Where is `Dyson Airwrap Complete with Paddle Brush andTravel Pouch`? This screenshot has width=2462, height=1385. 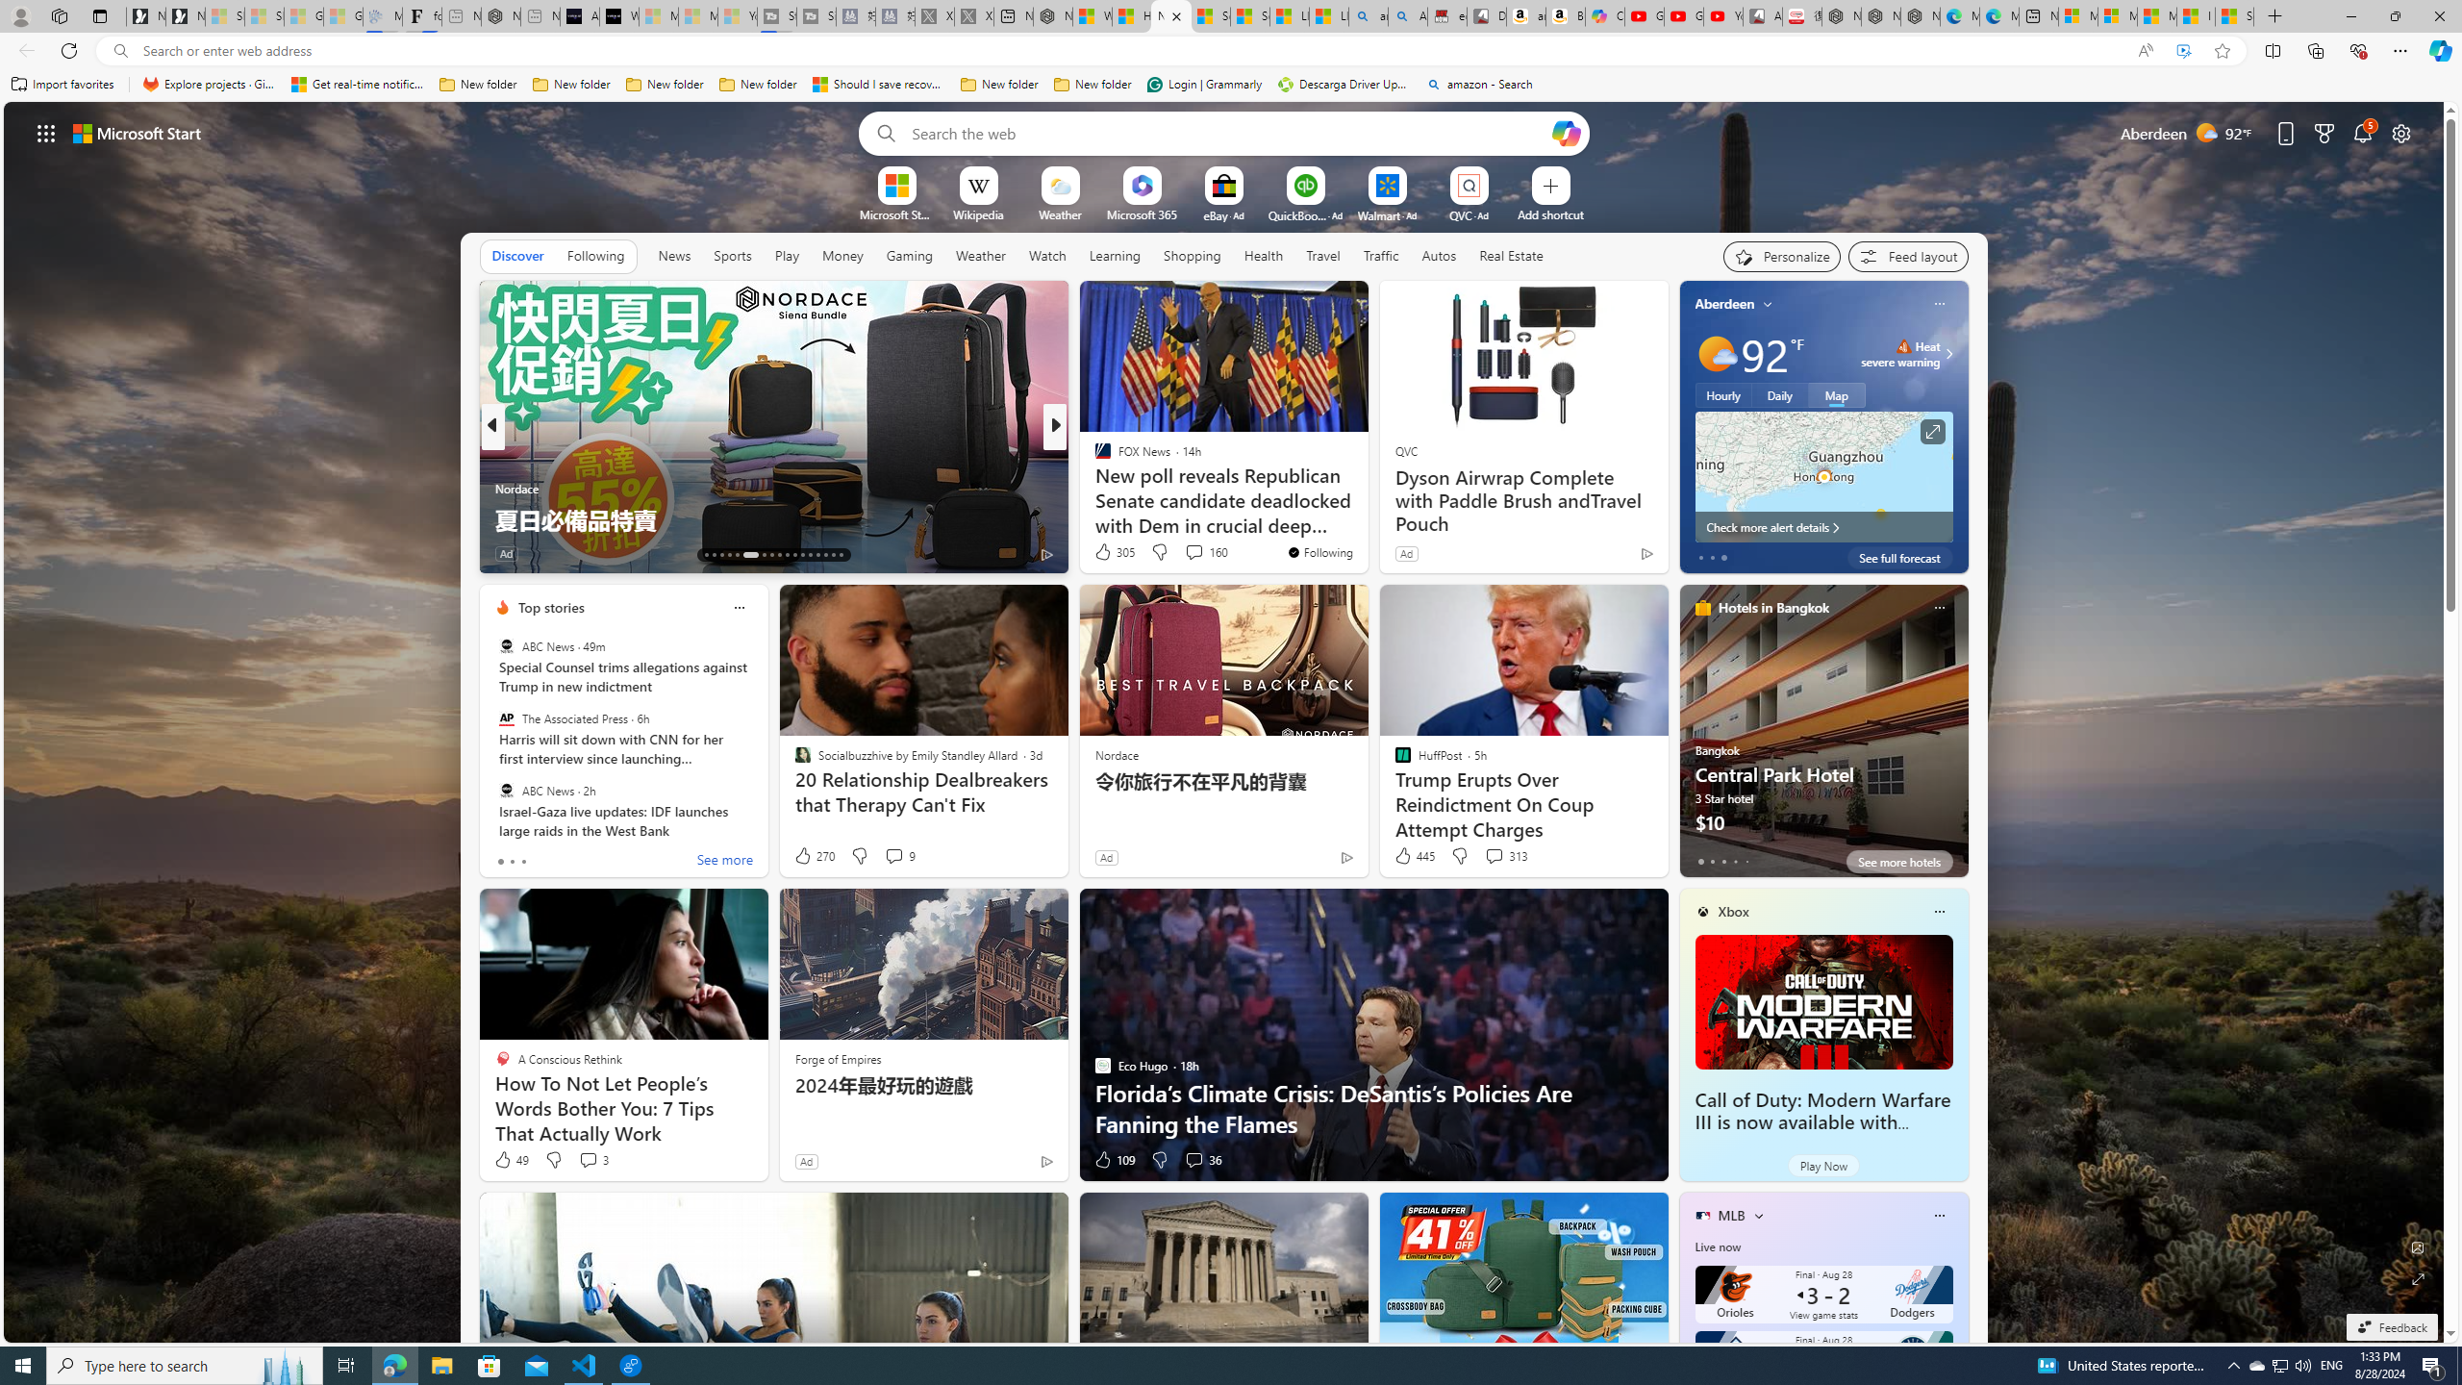 Dyson Airwrap Complete with Paddle Brush andTravel Pouch is located at coordinates (1521, 501).